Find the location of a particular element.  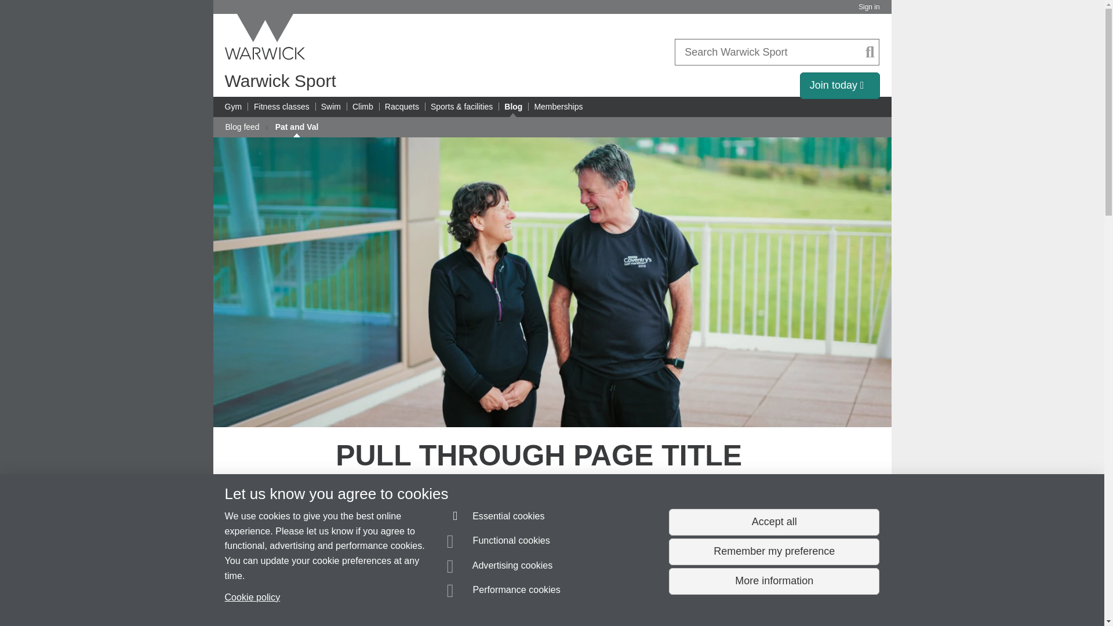

University of Warwick homepage is located at coordinates (265, 37).